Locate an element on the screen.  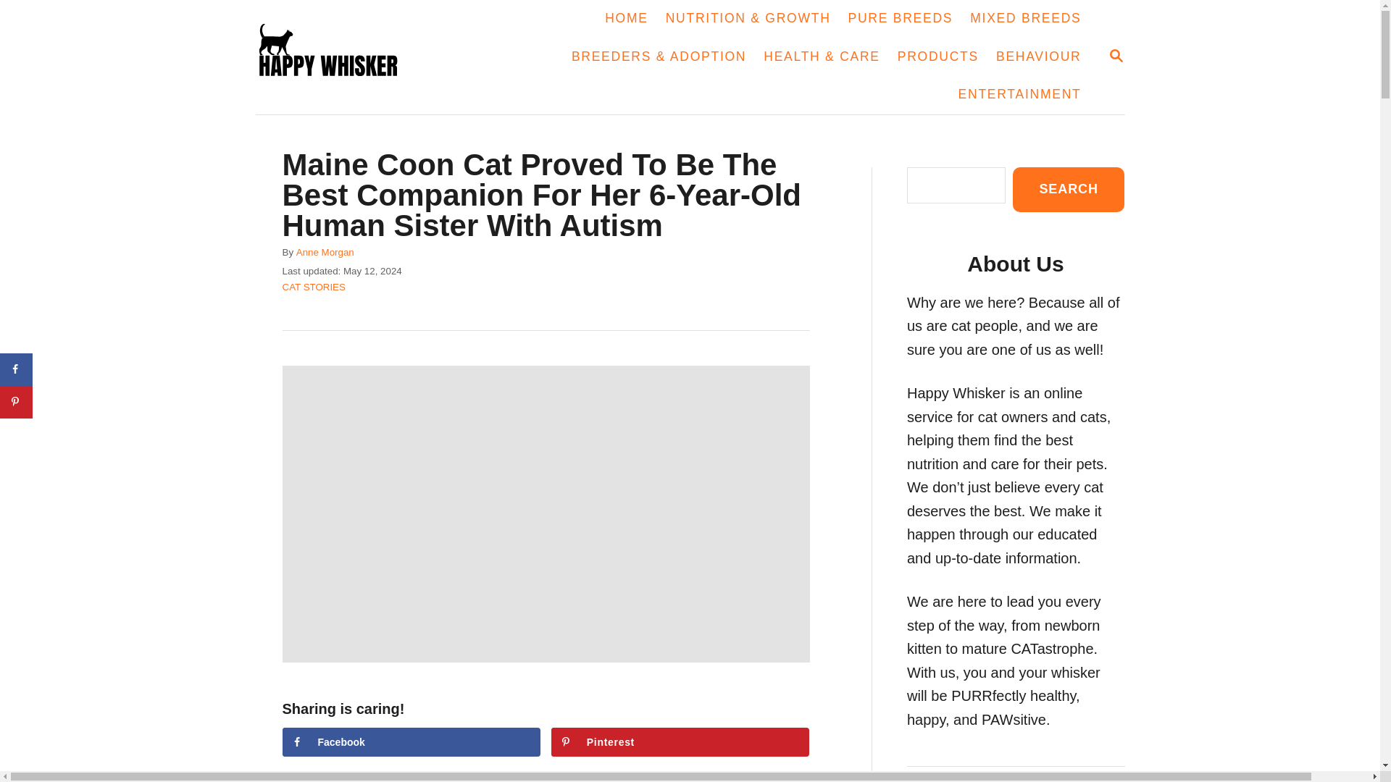
HOME is located at coordinates (626, 19).